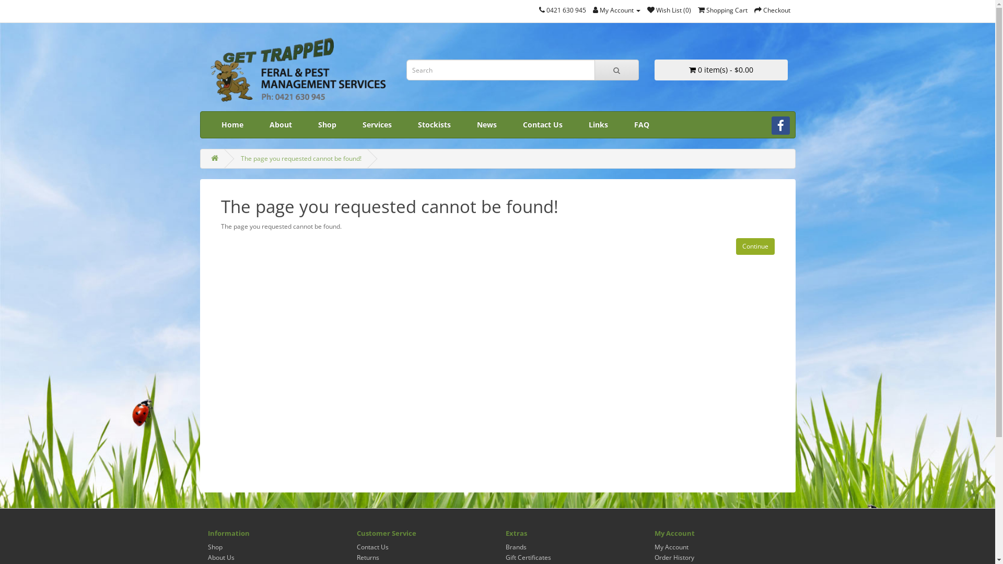 This screenshot has height=564, width=1003. Describe the element at coordinates (372, 547) in the screenshot. I see `Contact Us` at that location.